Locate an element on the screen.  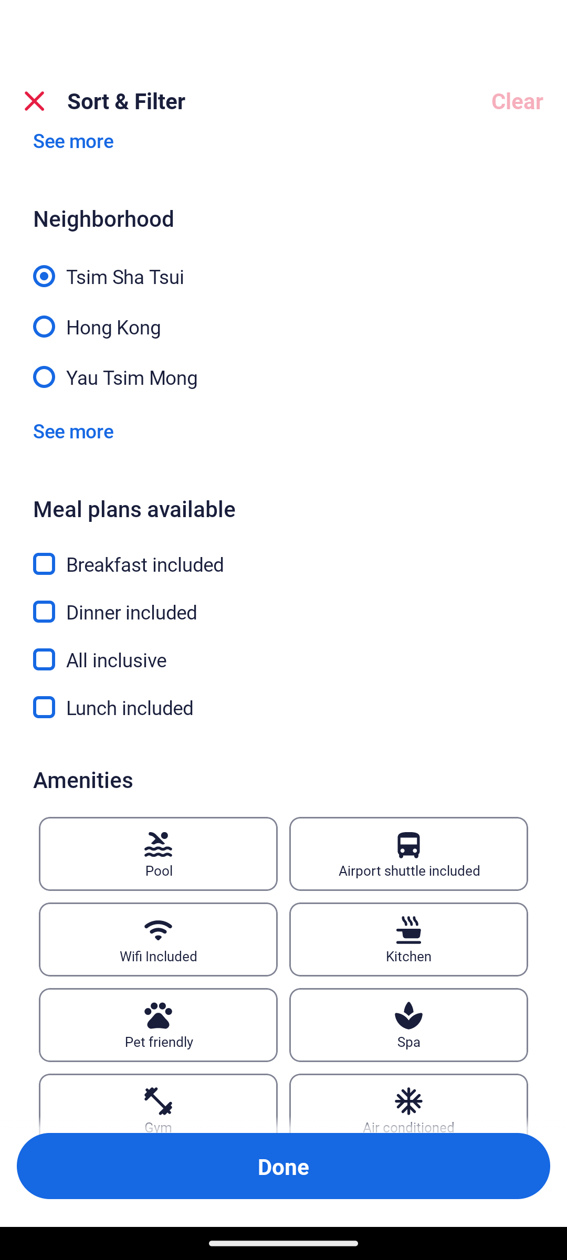
Kitchen is located at coordinates (408, 939).